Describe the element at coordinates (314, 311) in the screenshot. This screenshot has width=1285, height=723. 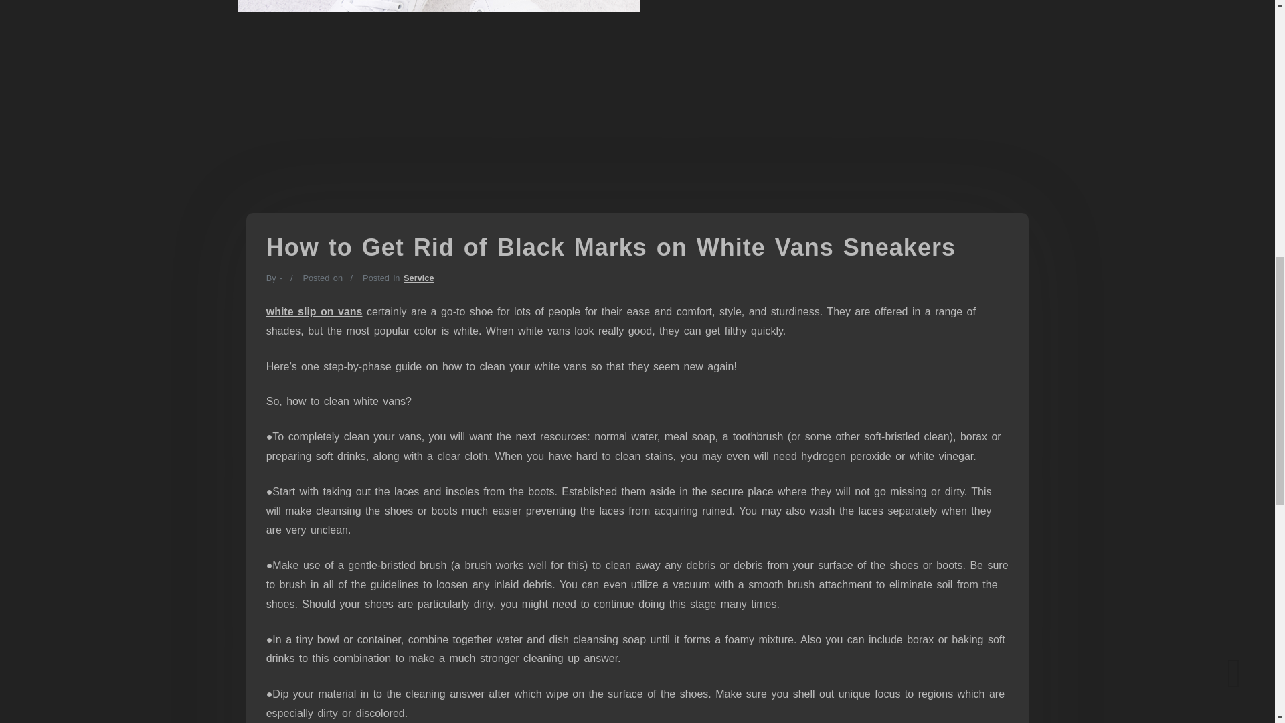
I see `white slip on vans` at that location.